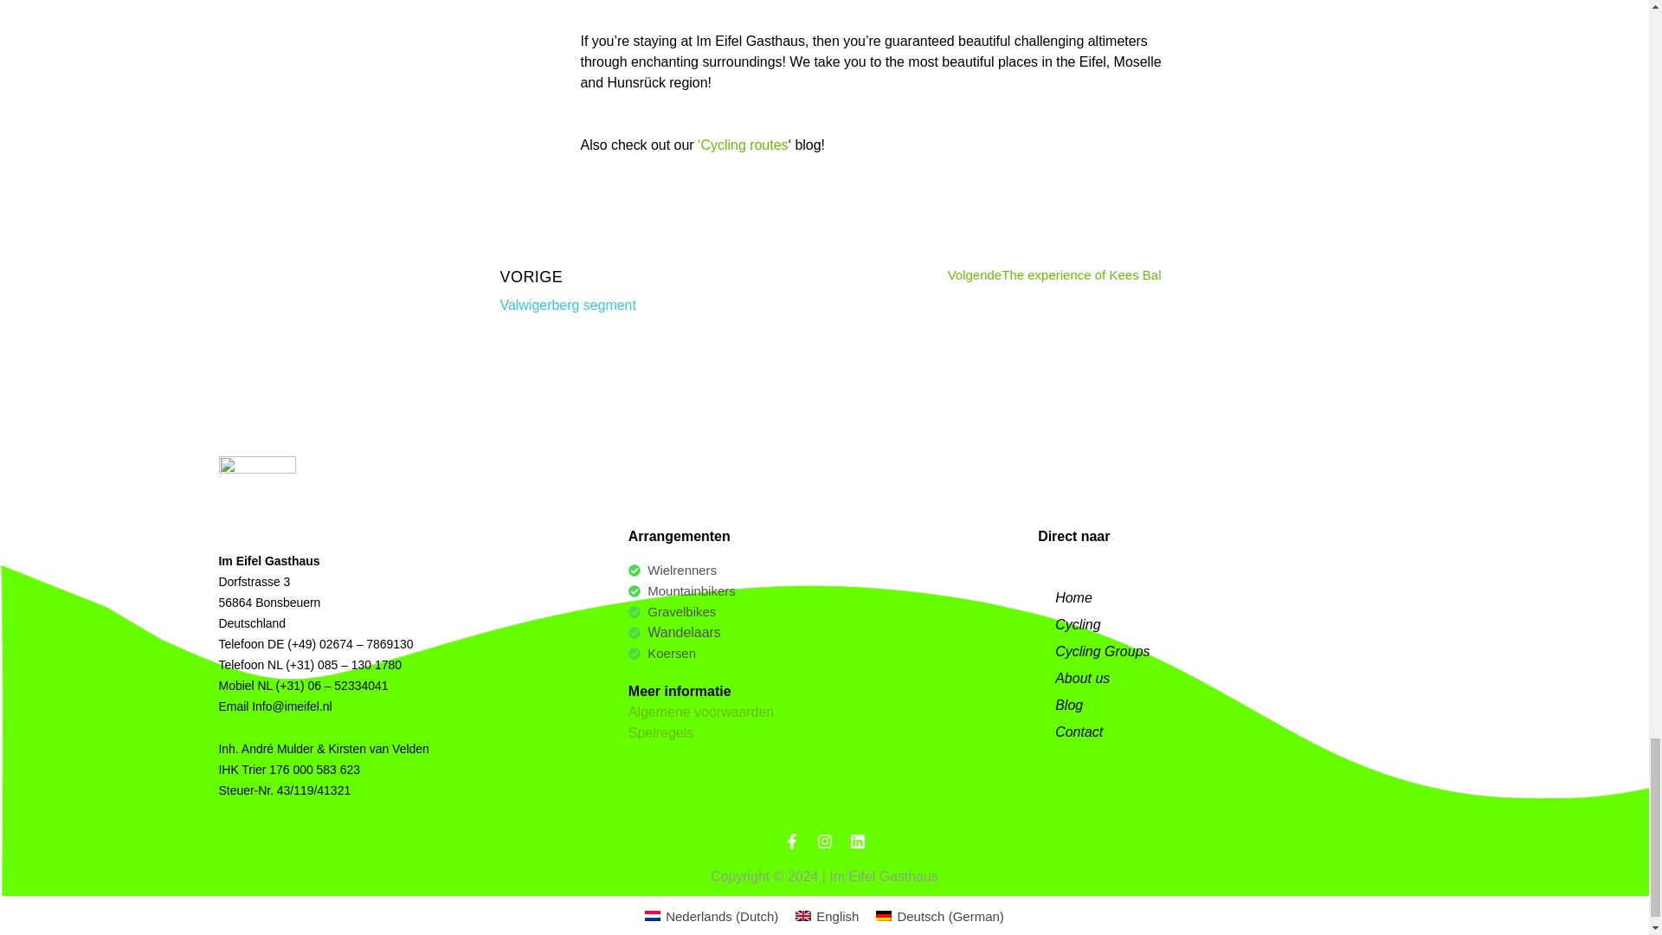  I want to click on VolgendeThe experience of Kees Bal, so click(993, 274).